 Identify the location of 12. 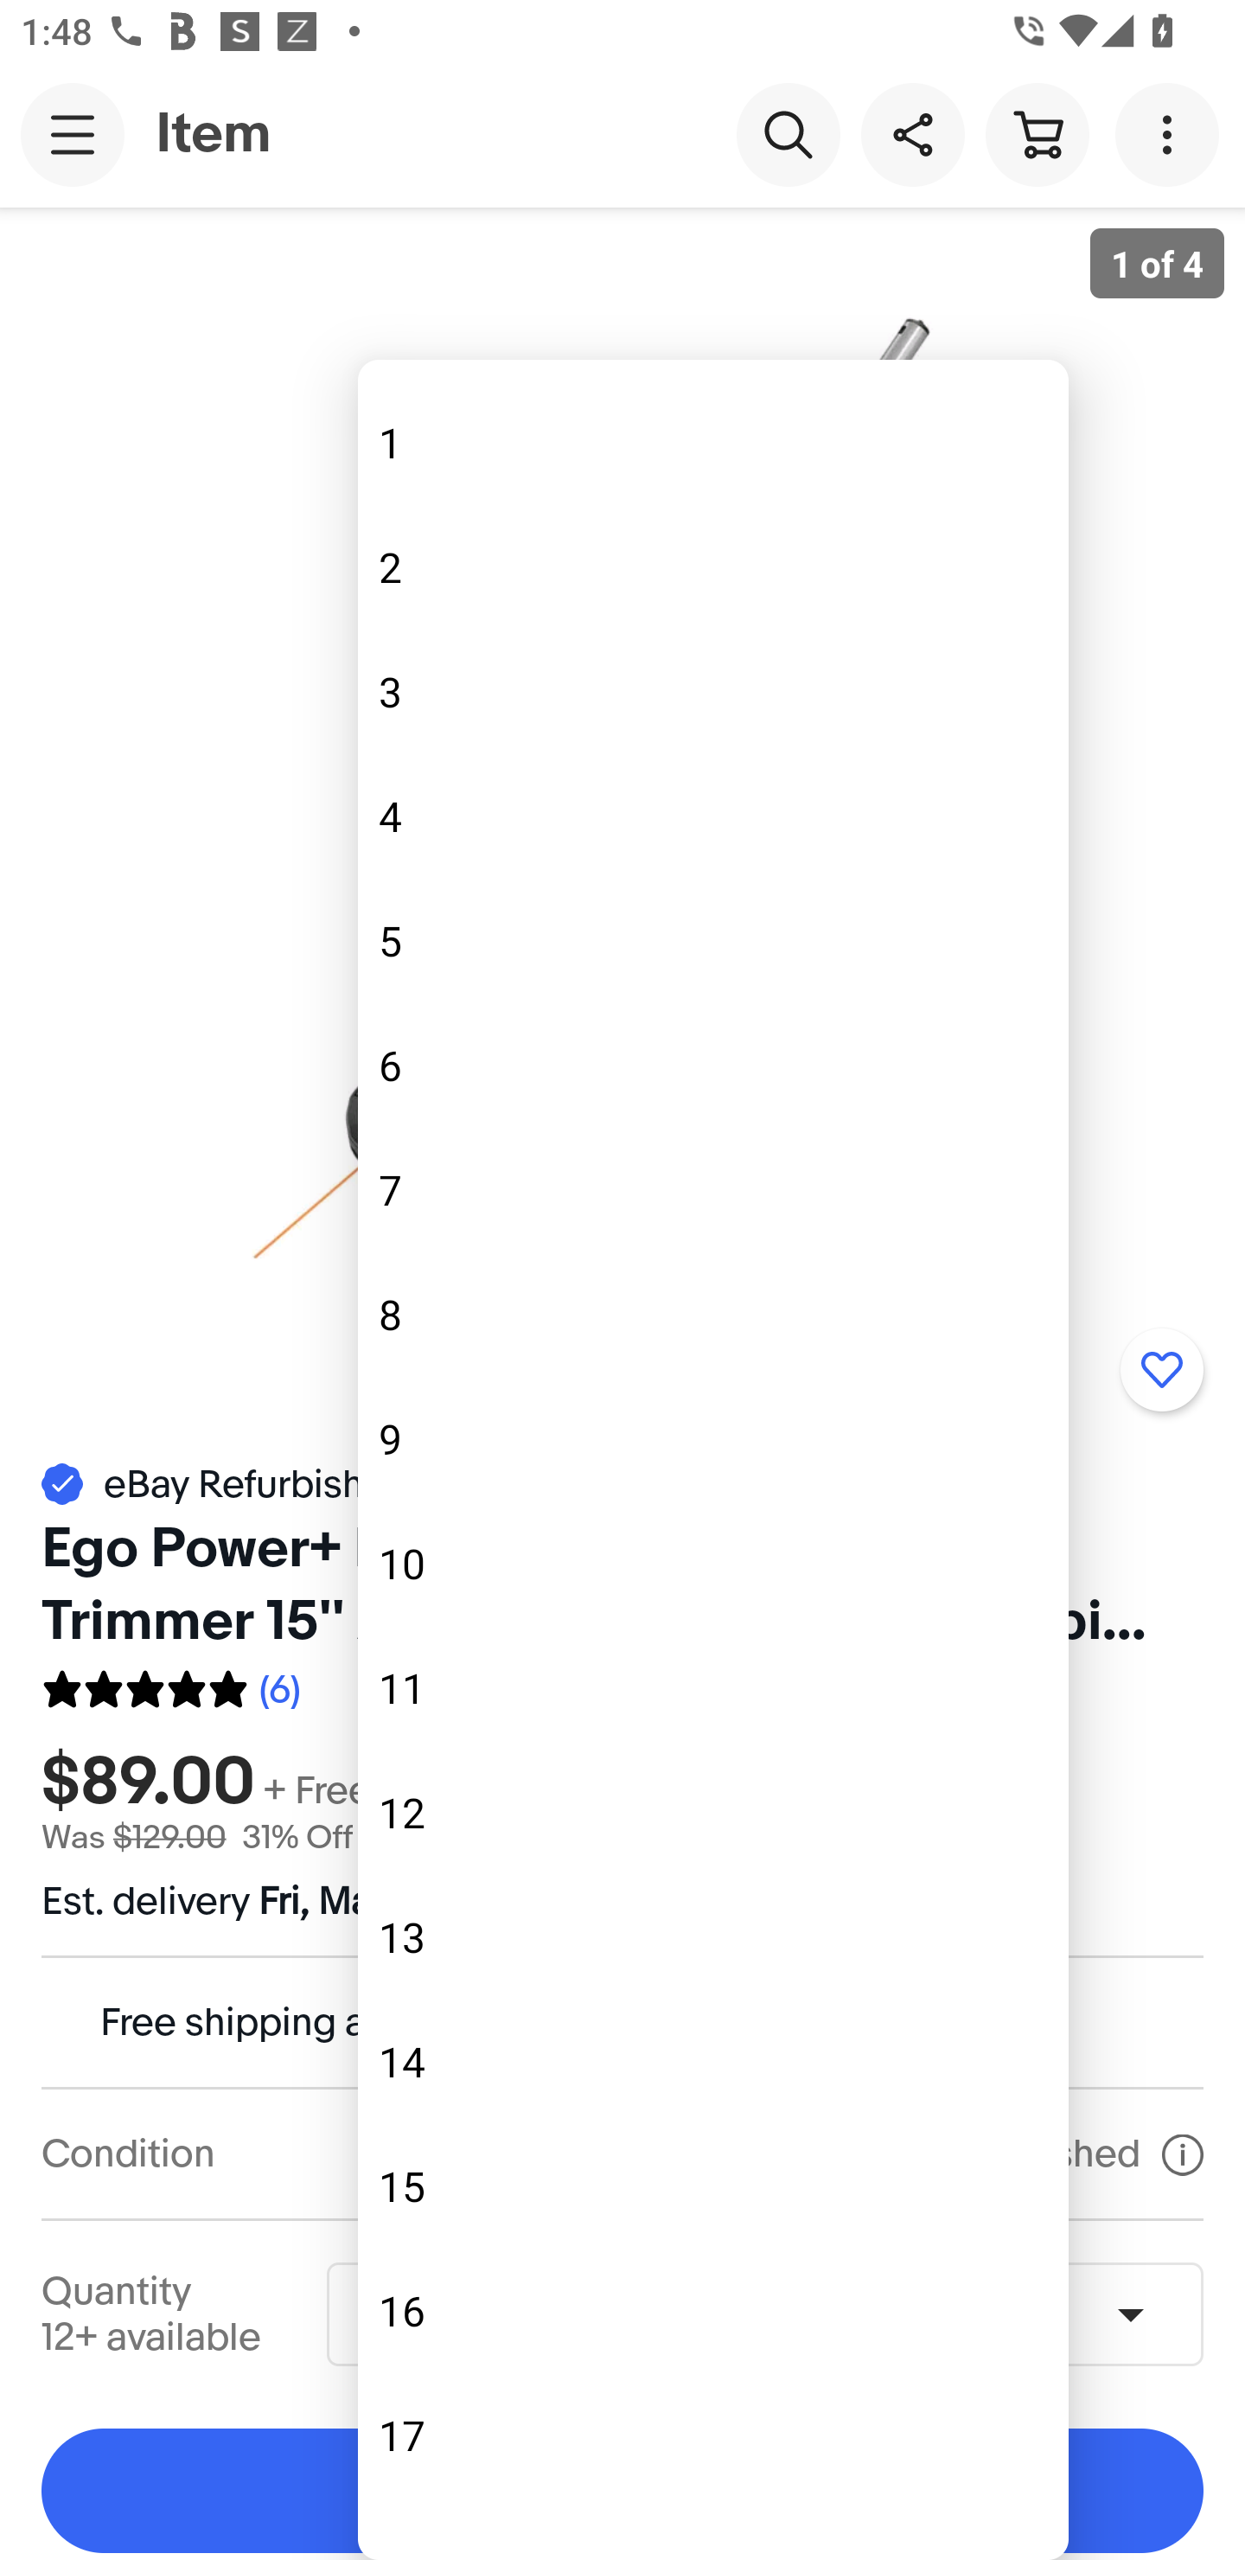
(712, 1812).